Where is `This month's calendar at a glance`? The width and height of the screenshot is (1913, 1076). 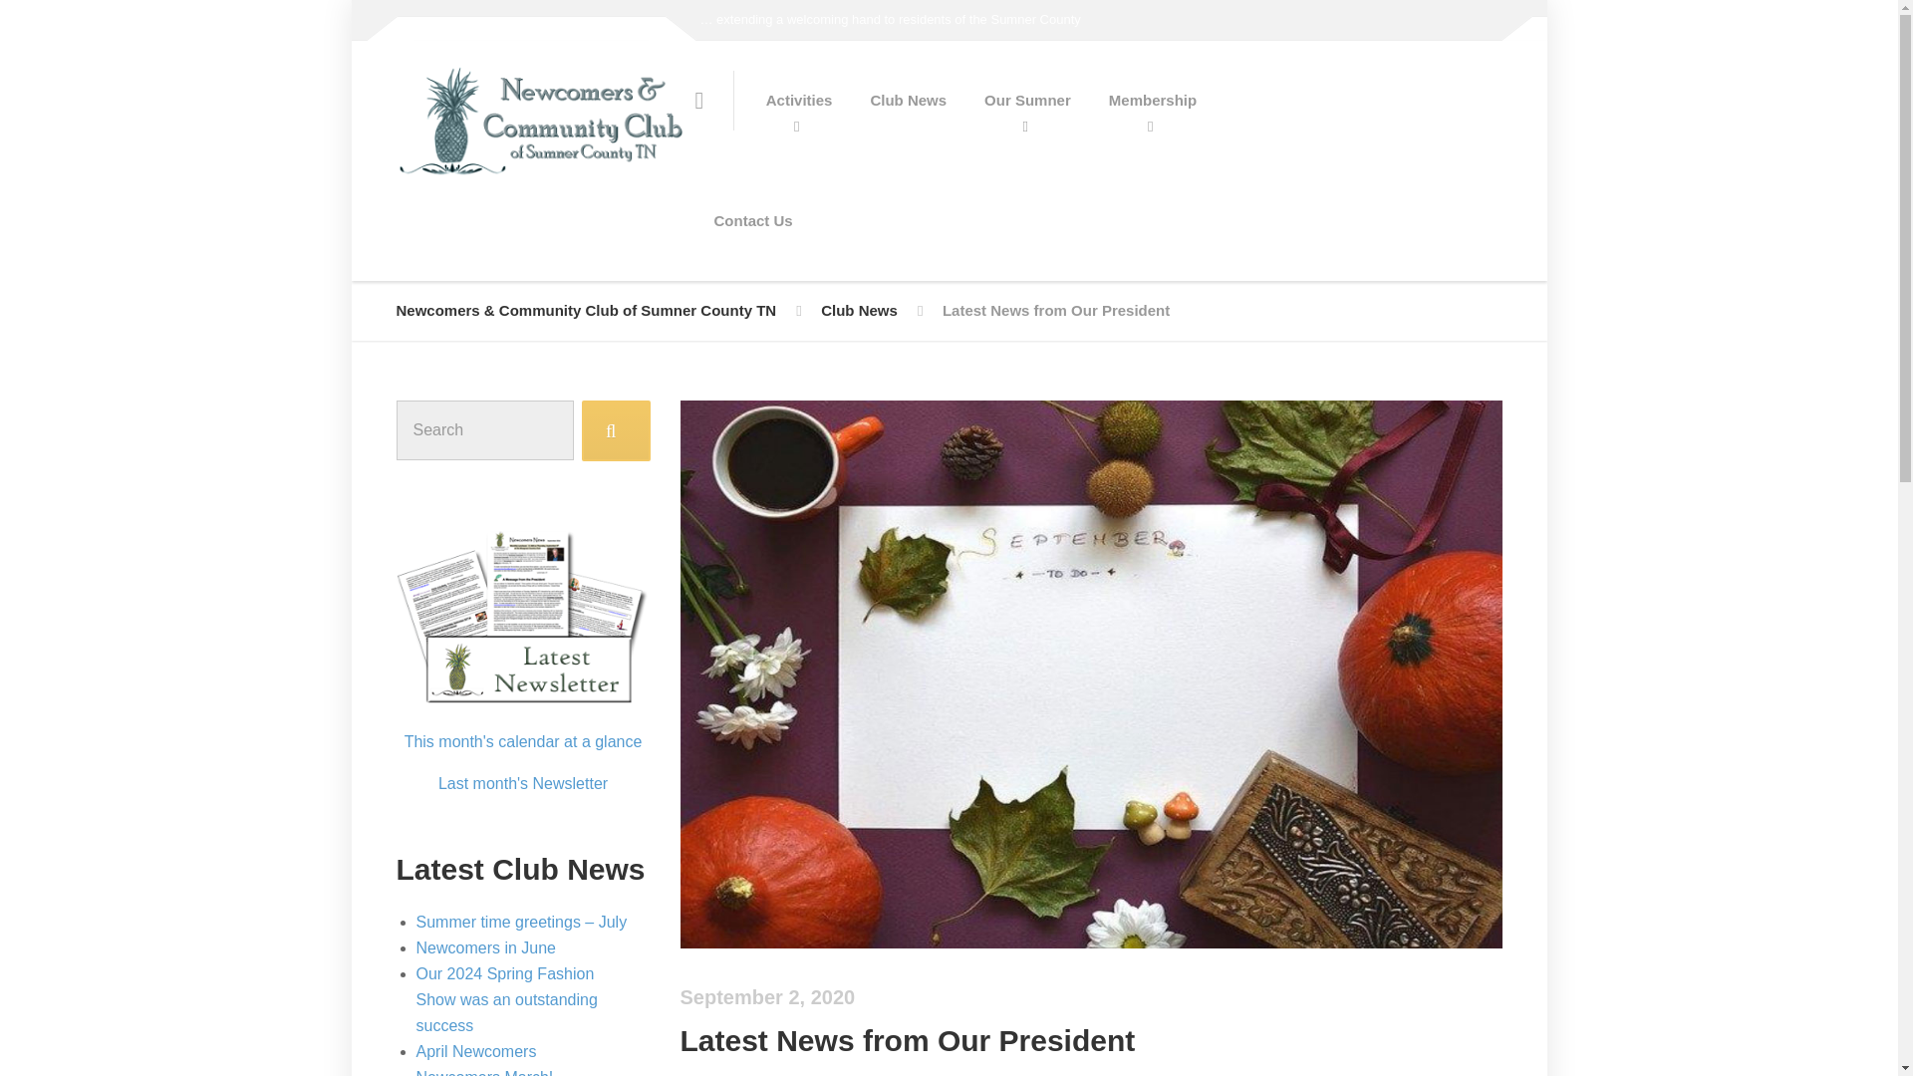 This month's calendar at a glance is located at coordinates (523, 741).